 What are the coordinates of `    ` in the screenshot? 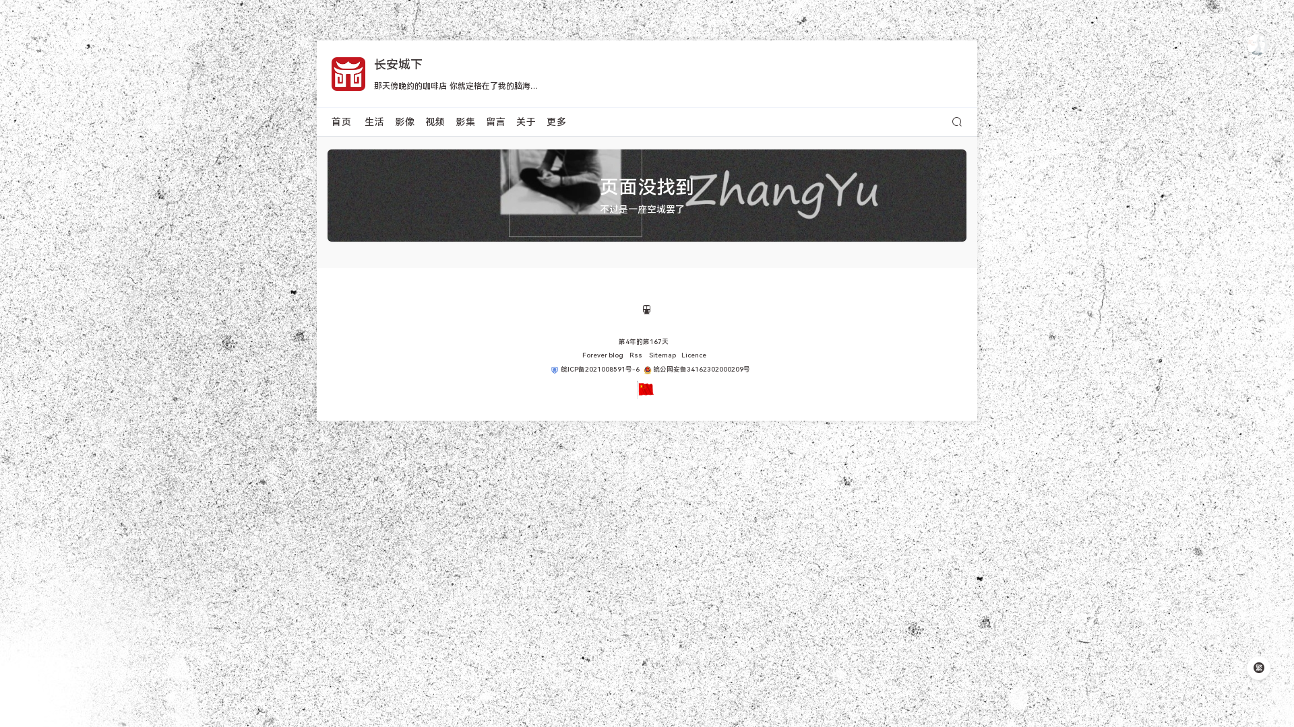 It's located at (547, 369).